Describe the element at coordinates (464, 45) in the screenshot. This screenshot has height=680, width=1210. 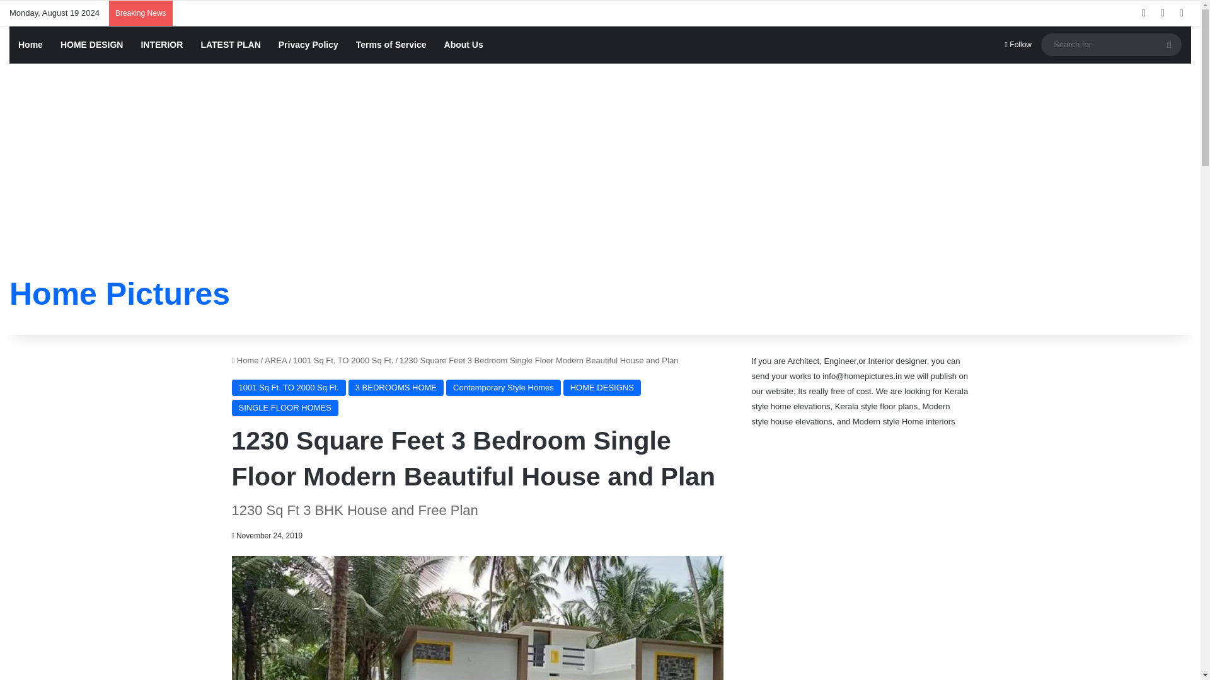
I see `About Us` at that location.